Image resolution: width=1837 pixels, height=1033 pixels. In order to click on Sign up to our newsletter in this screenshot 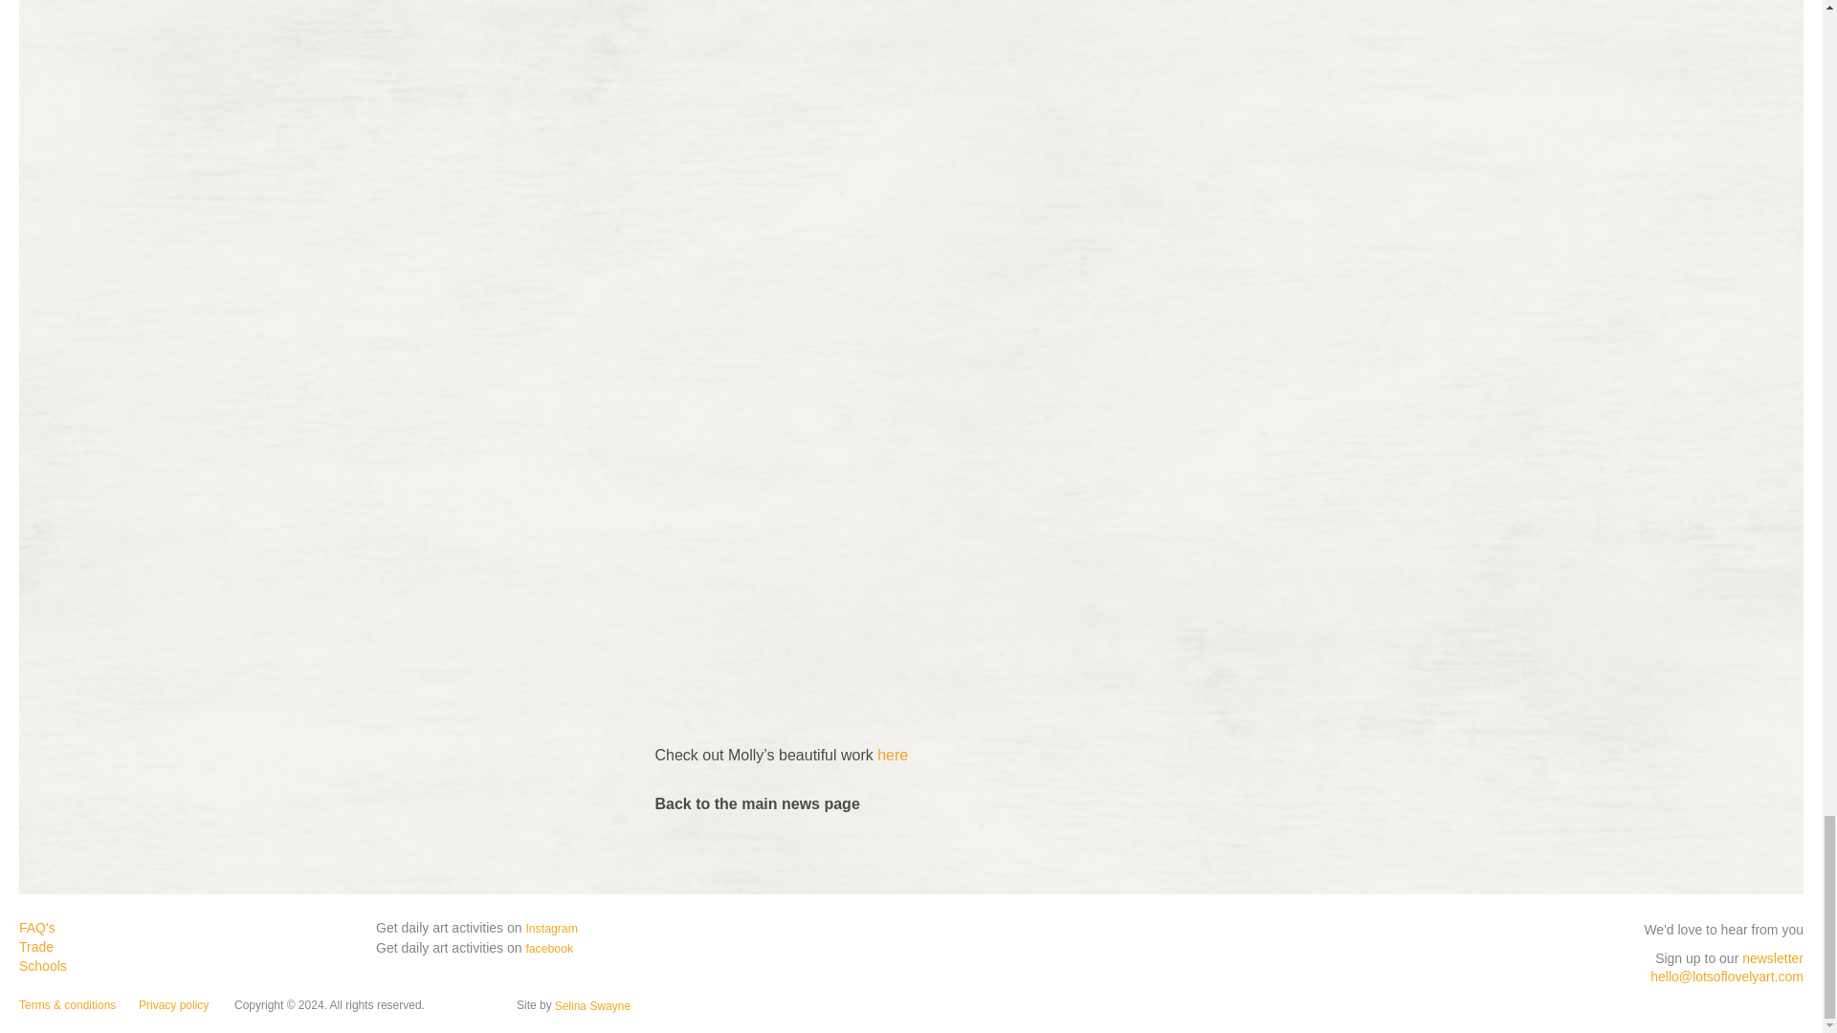, I will do `click(1729, 955)`.